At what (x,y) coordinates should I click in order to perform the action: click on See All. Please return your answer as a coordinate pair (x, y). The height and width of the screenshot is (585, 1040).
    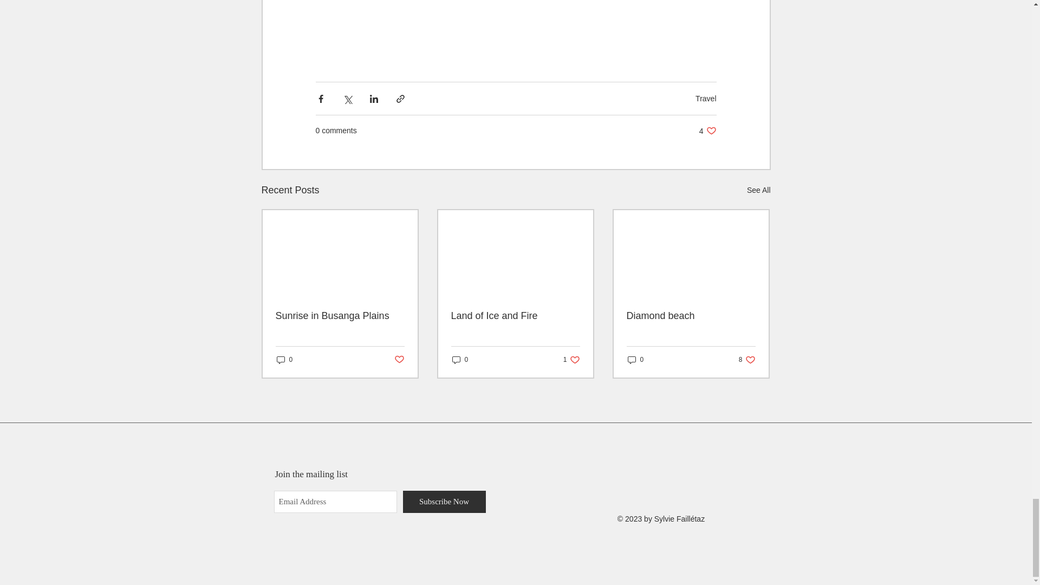
    Looking at the image, I should click on (444, 502).